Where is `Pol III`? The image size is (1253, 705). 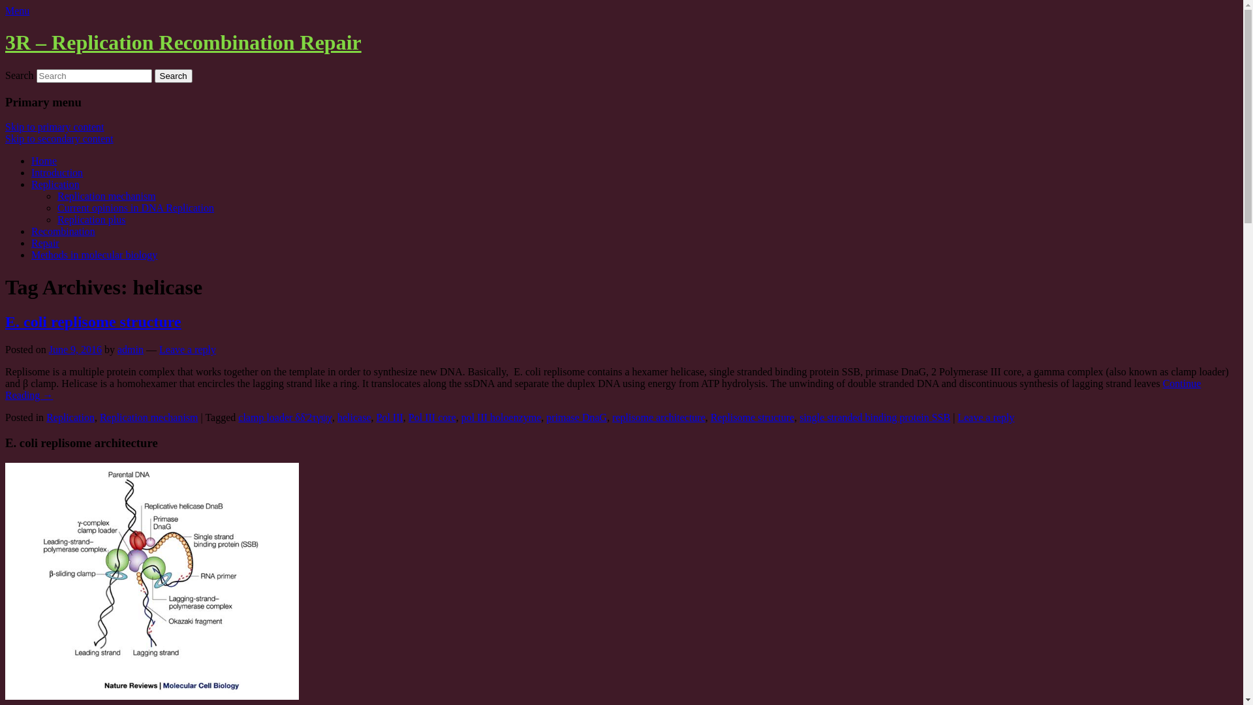
Pol III is located at coordinates (389, 418).